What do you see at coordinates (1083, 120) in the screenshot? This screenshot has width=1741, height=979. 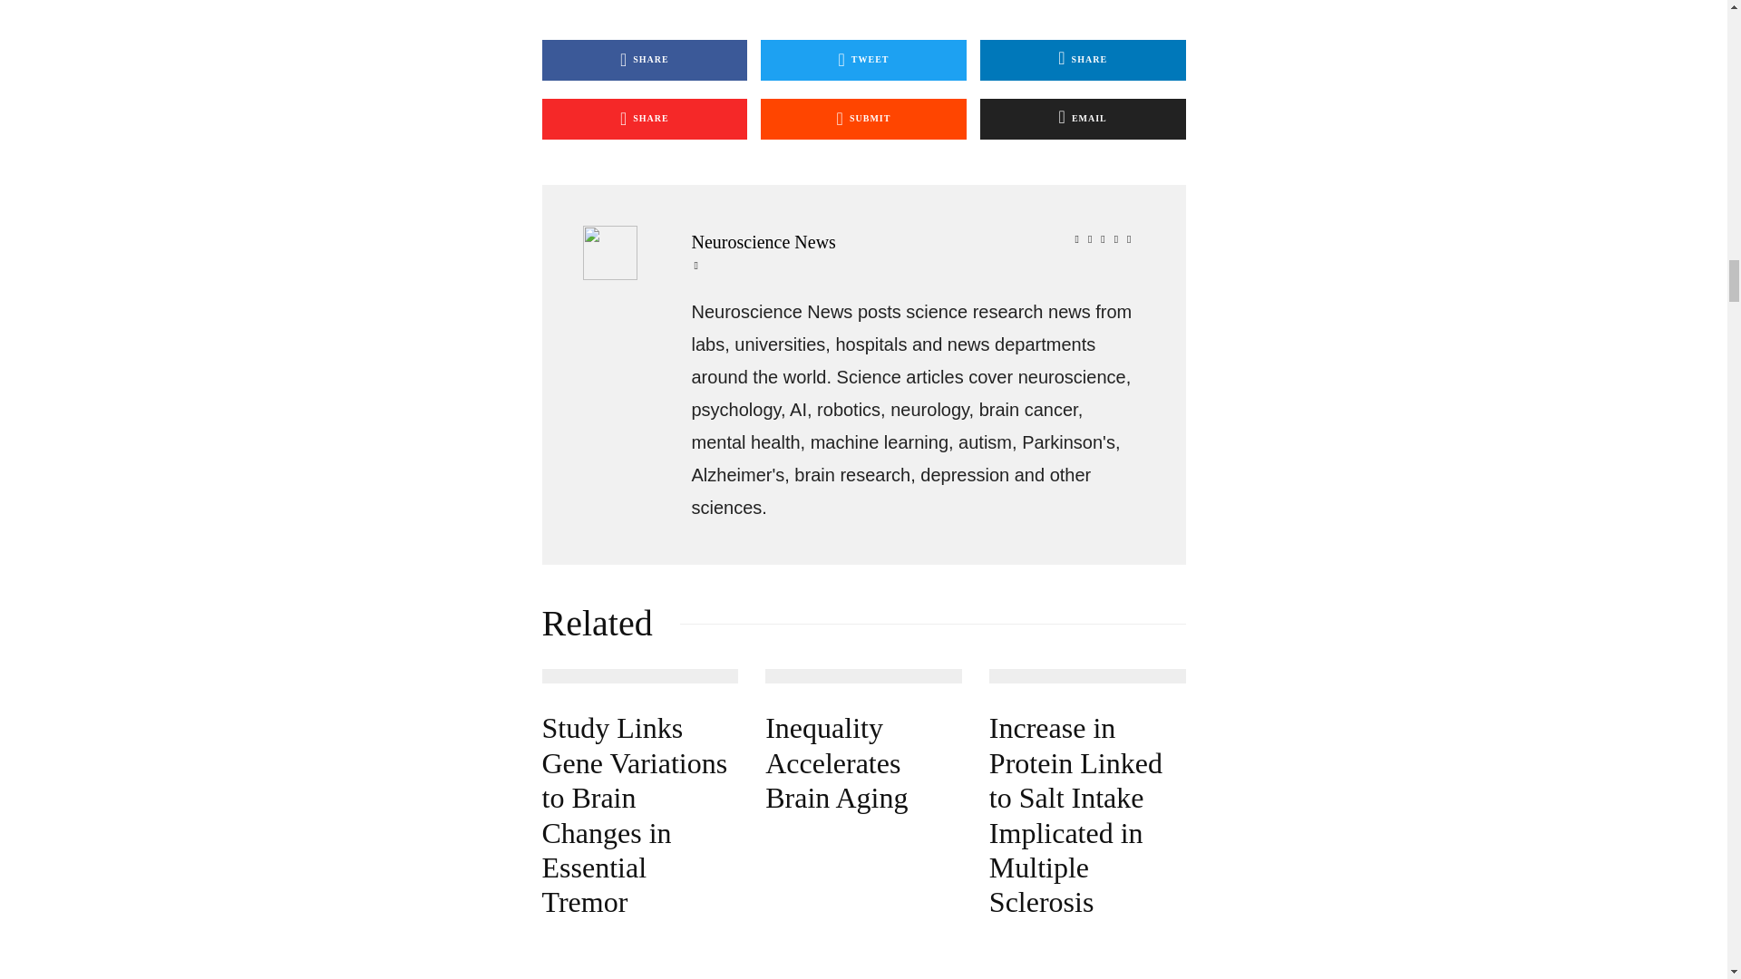 I see `EMAIL` at bounding box center [1083, 120].